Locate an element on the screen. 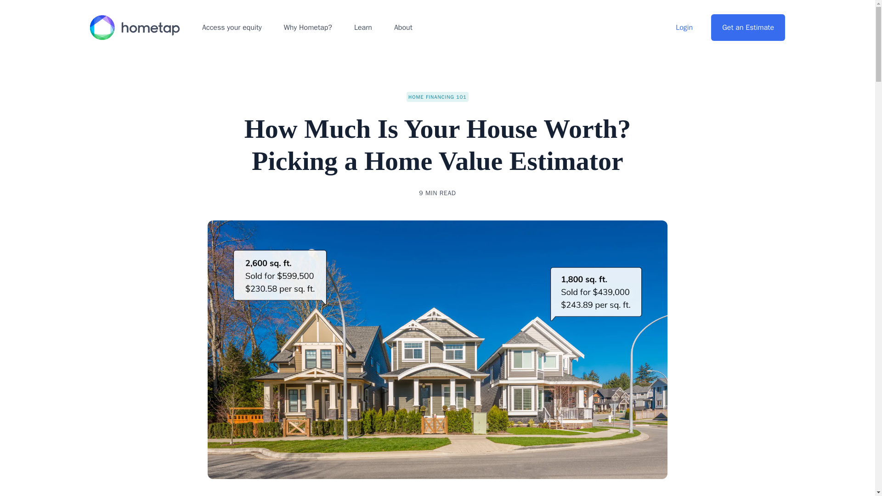 This screenshot has width=882, height=496. Login is located at coordinates (684, 28).